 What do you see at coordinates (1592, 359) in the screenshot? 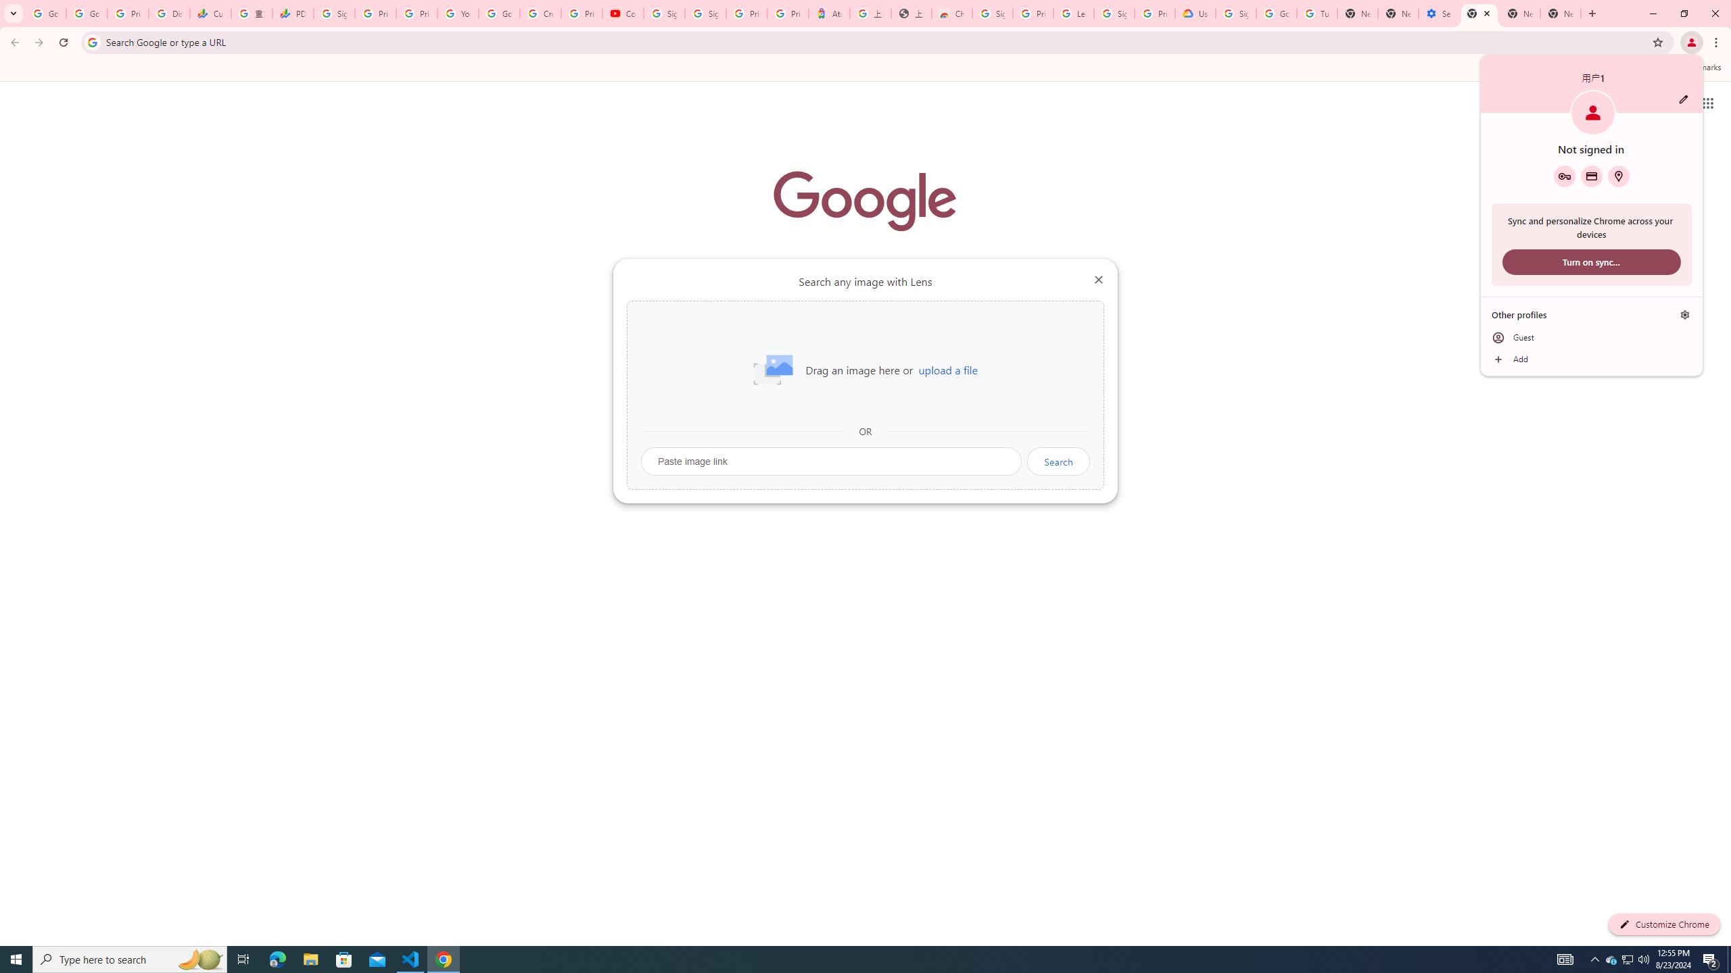
I see `Add` at bounding box center [1592, 359].